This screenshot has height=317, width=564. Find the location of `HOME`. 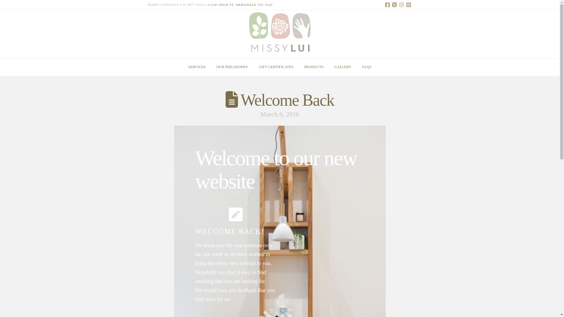

HOME is located at coordinates (153, 5).